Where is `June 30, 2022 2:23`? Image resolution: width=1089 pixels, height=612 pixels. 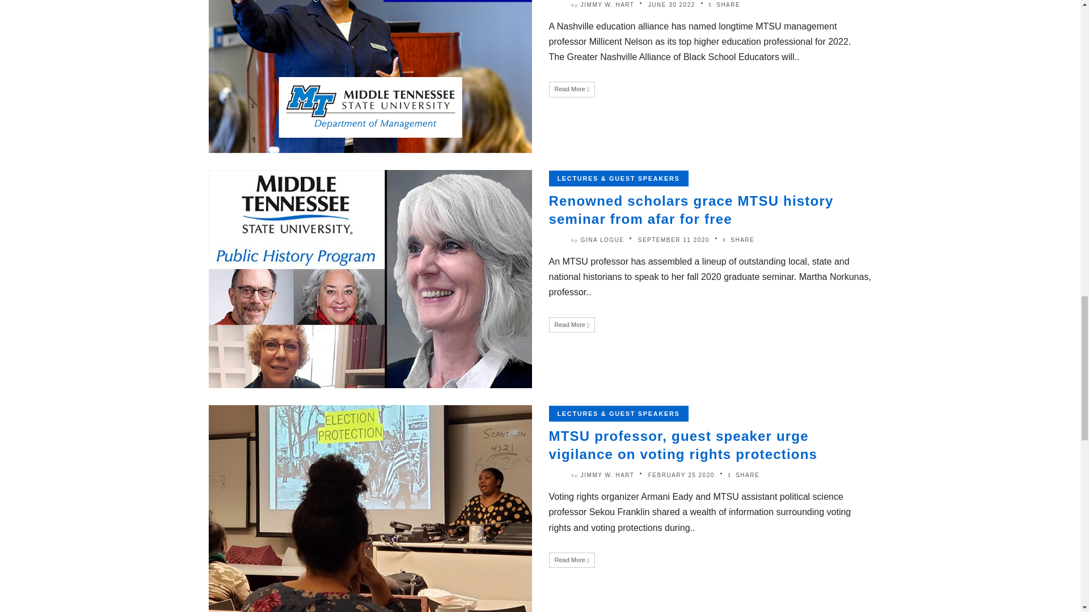 June 30, 2022 2:23 is located at coordinates (672, 4).